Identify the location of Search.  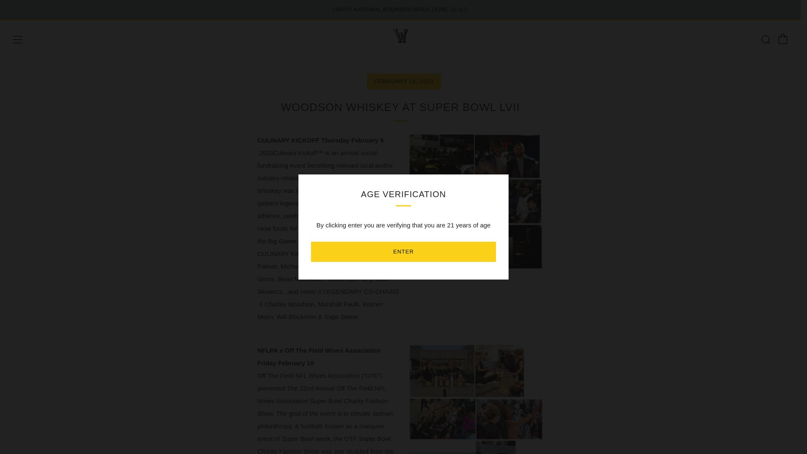
(765, 40).